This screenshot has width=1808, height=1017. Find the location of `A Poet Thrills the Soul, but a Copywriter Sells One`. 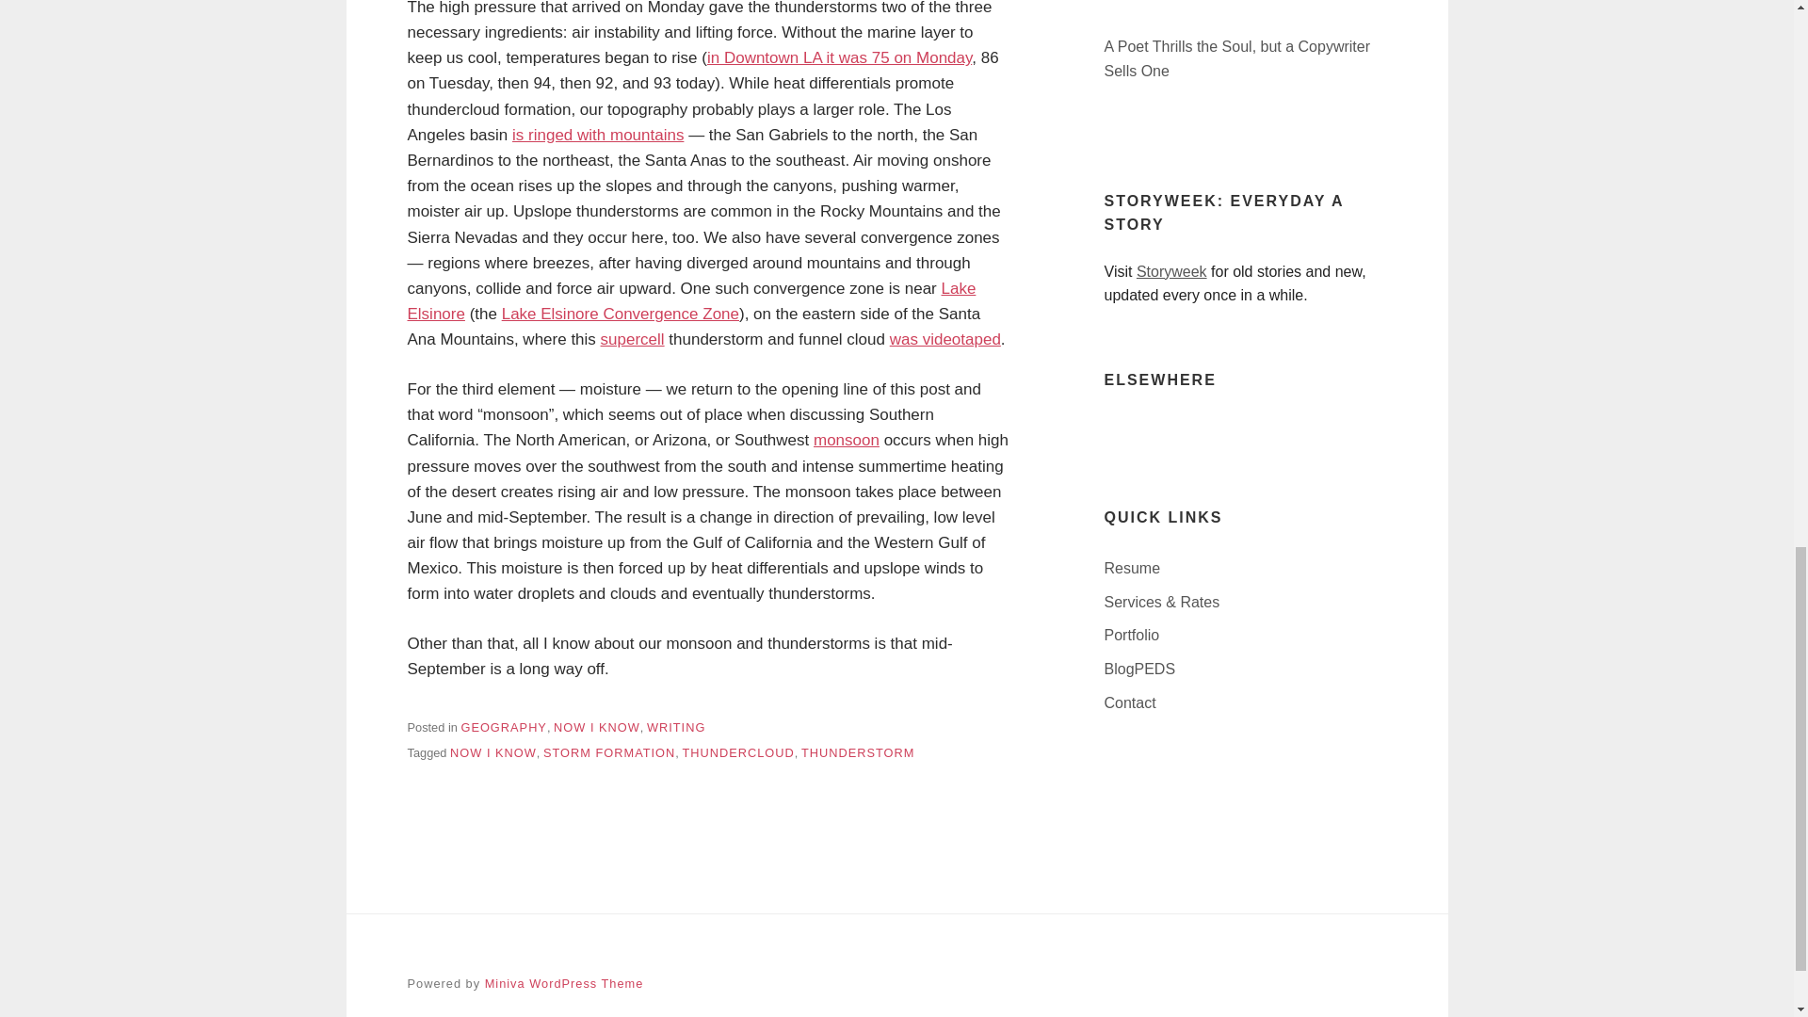

A Poet Thrills the Soul, but a Copywriter Sells One is located at coordinates (1245, 58).